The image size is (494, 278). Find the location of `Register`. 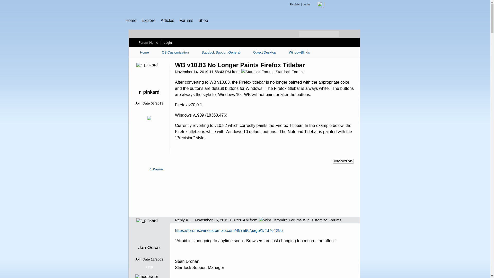

Register is located at coordinates (295, 4).